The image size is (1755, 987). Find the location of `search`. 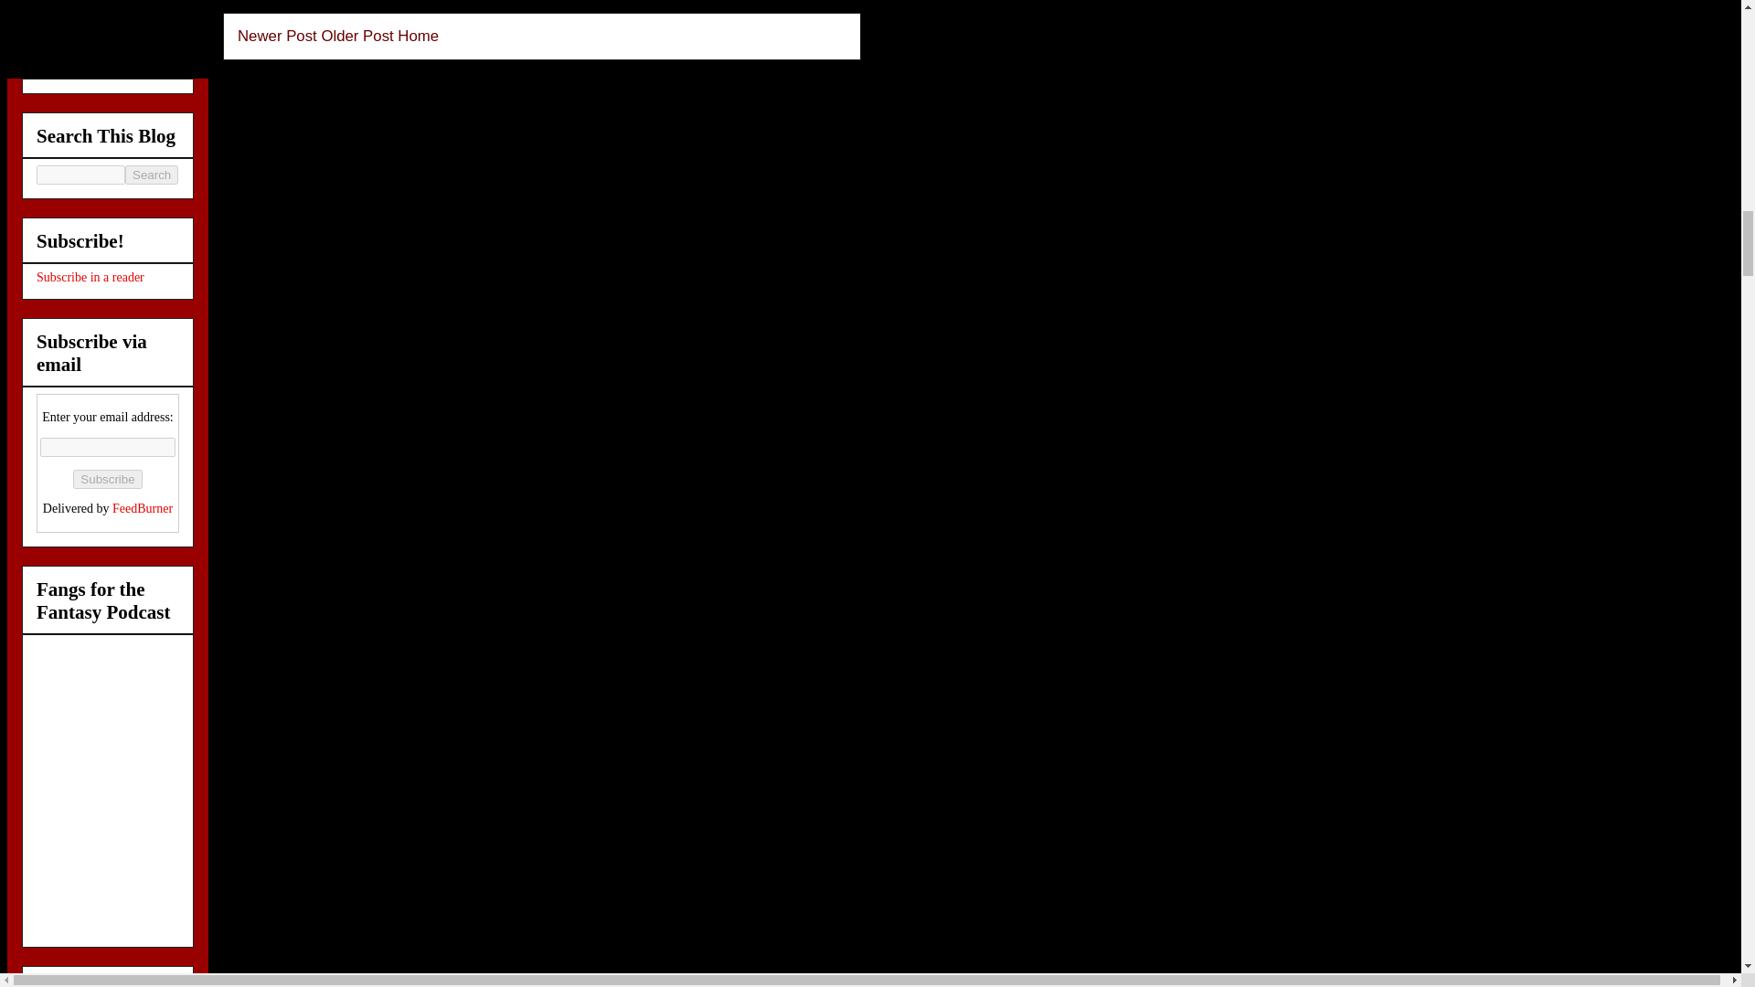

search is located at coordinates (80, 175).